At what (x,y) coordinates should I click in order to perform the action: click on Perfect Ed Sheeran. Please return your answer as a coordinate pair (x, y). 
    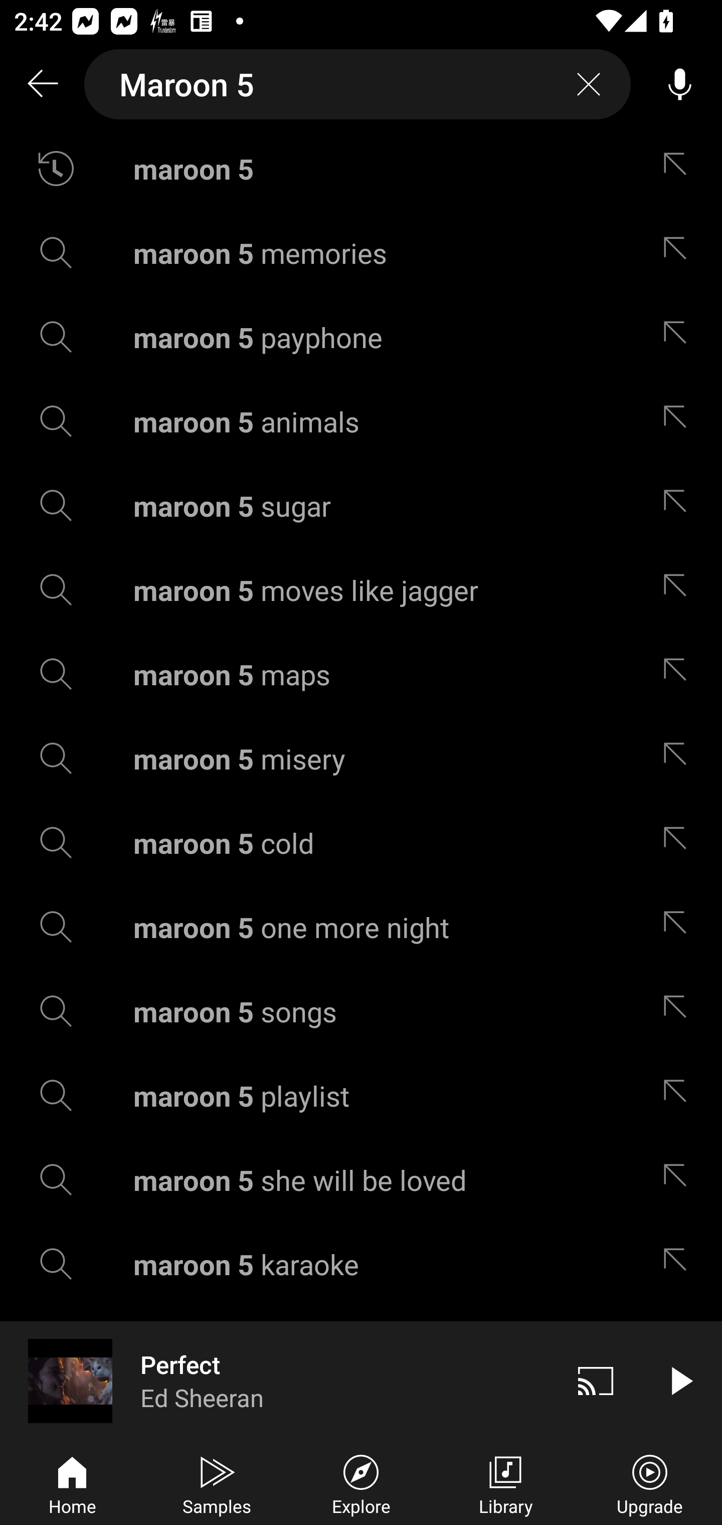
    Looking at the image, I should click on (277, 1381).